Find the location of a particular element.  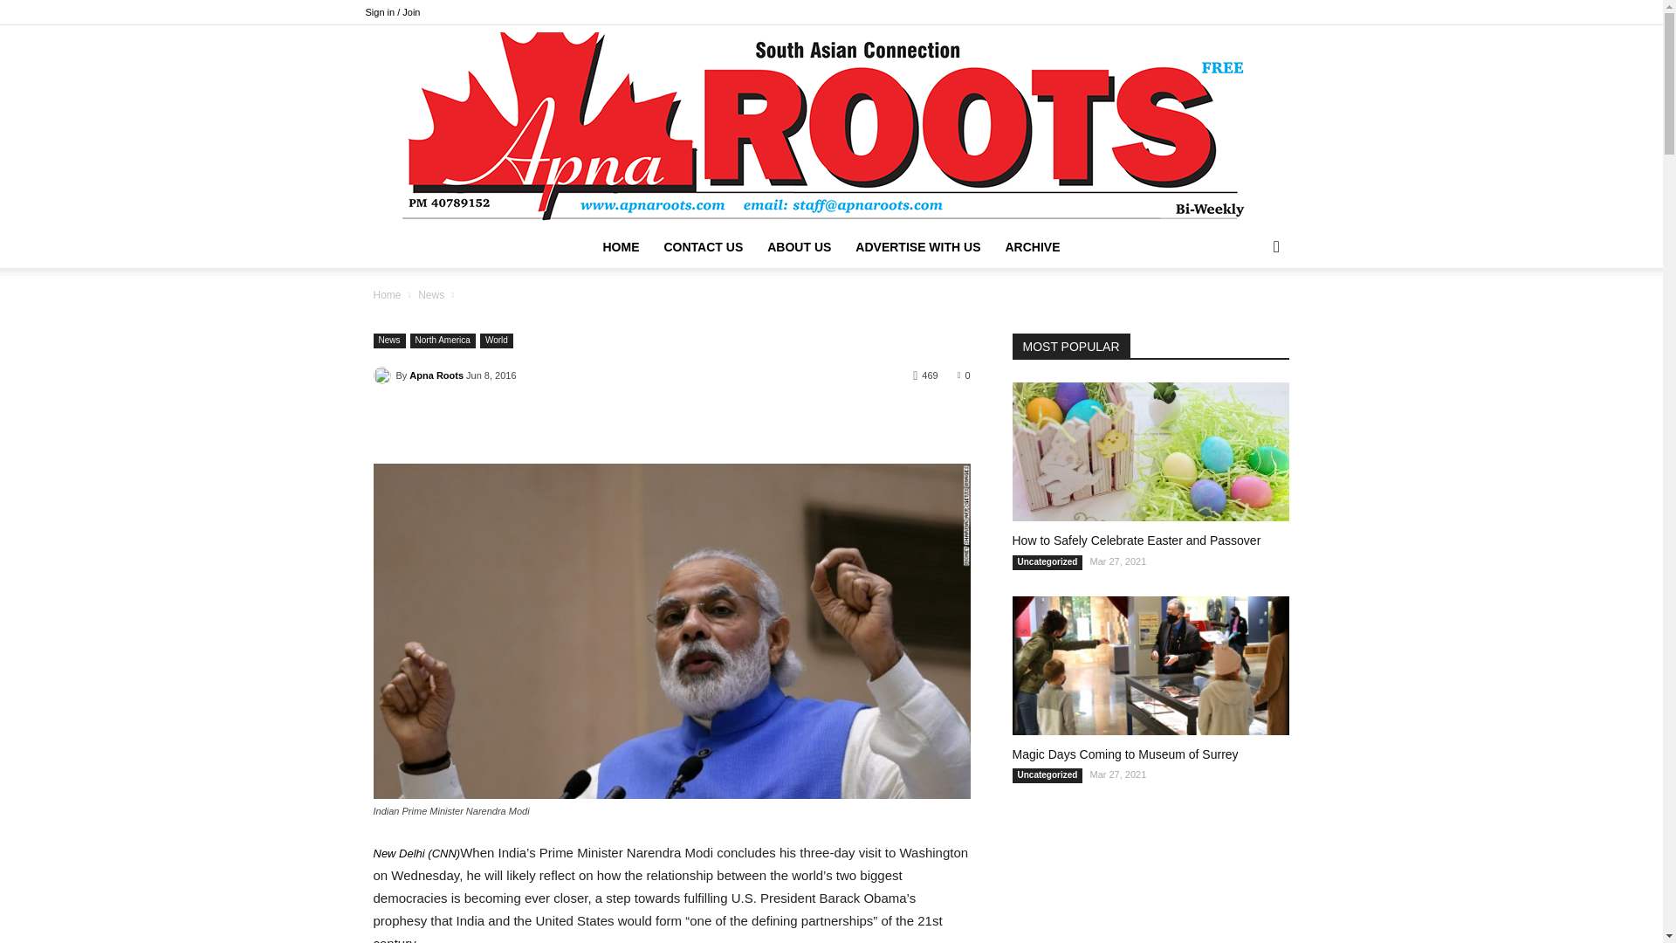

HOME is located at coordinates (620, 246).